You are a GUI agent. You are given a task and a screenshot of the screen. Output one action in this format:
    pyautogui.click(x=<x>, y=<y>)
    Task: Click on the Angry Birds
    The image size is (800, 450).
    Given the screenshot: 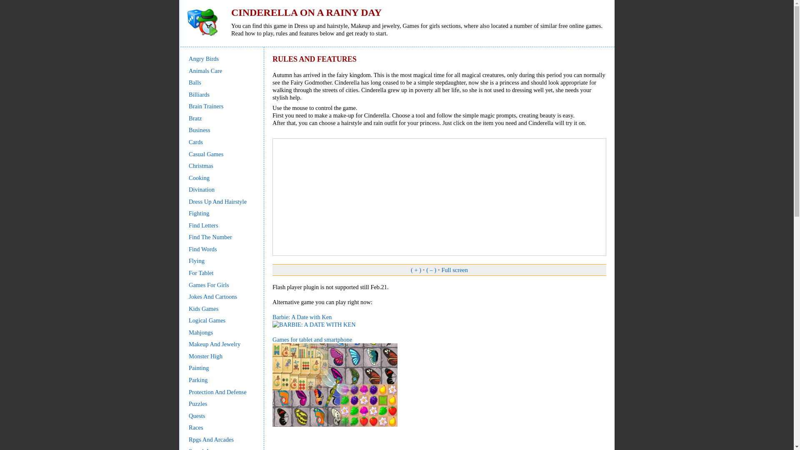 What is the action you would take?
    pyautogui.click(x=203, y=58)
    